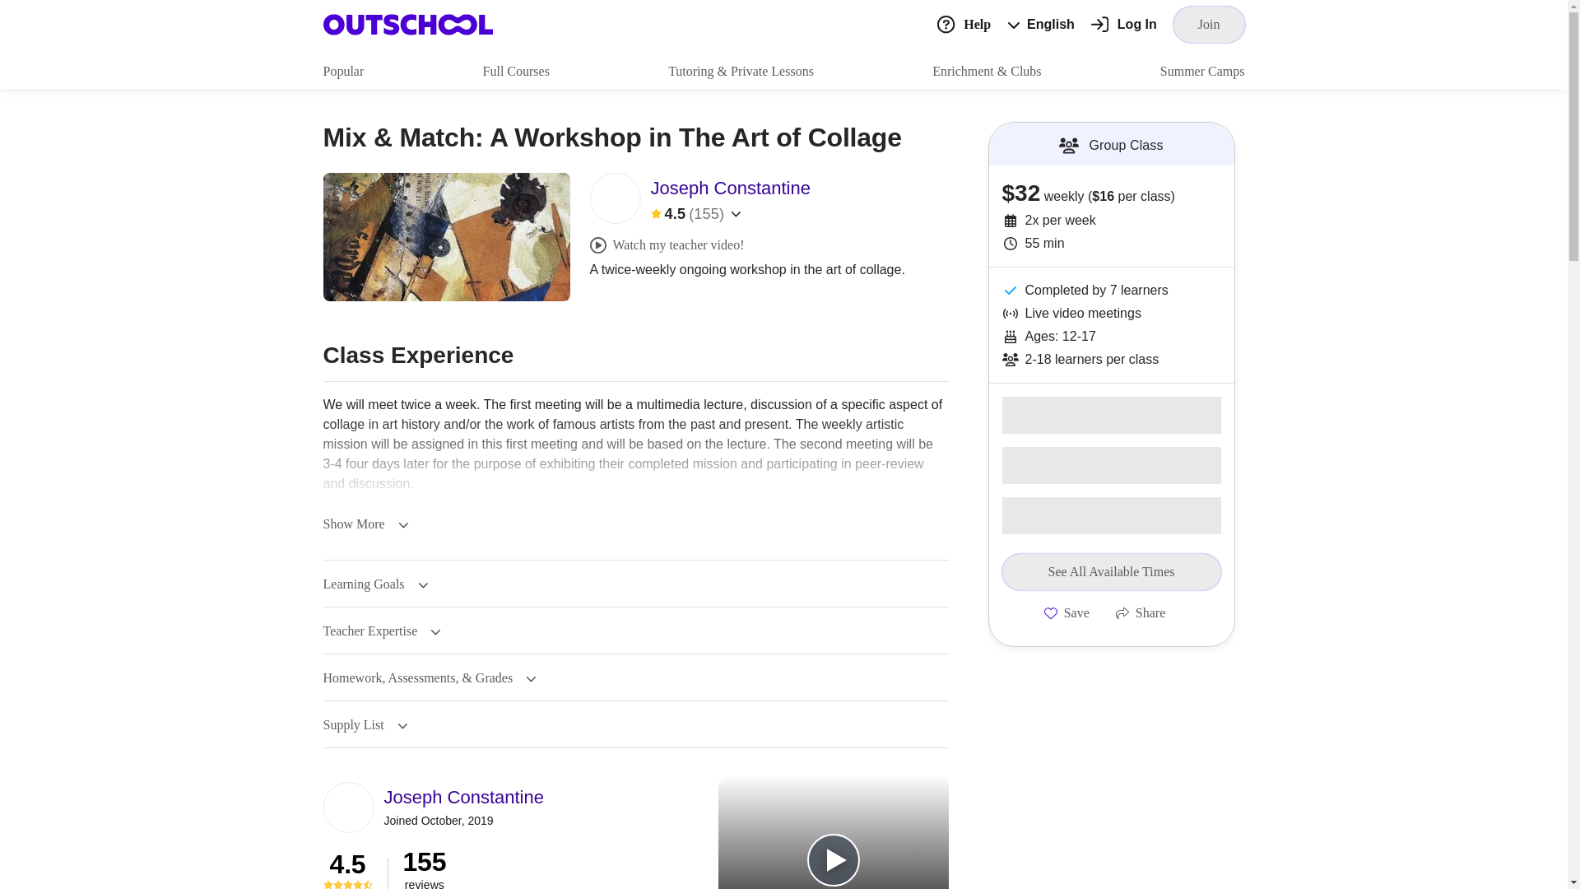  I want to click on Supply List, so click(365, 724).